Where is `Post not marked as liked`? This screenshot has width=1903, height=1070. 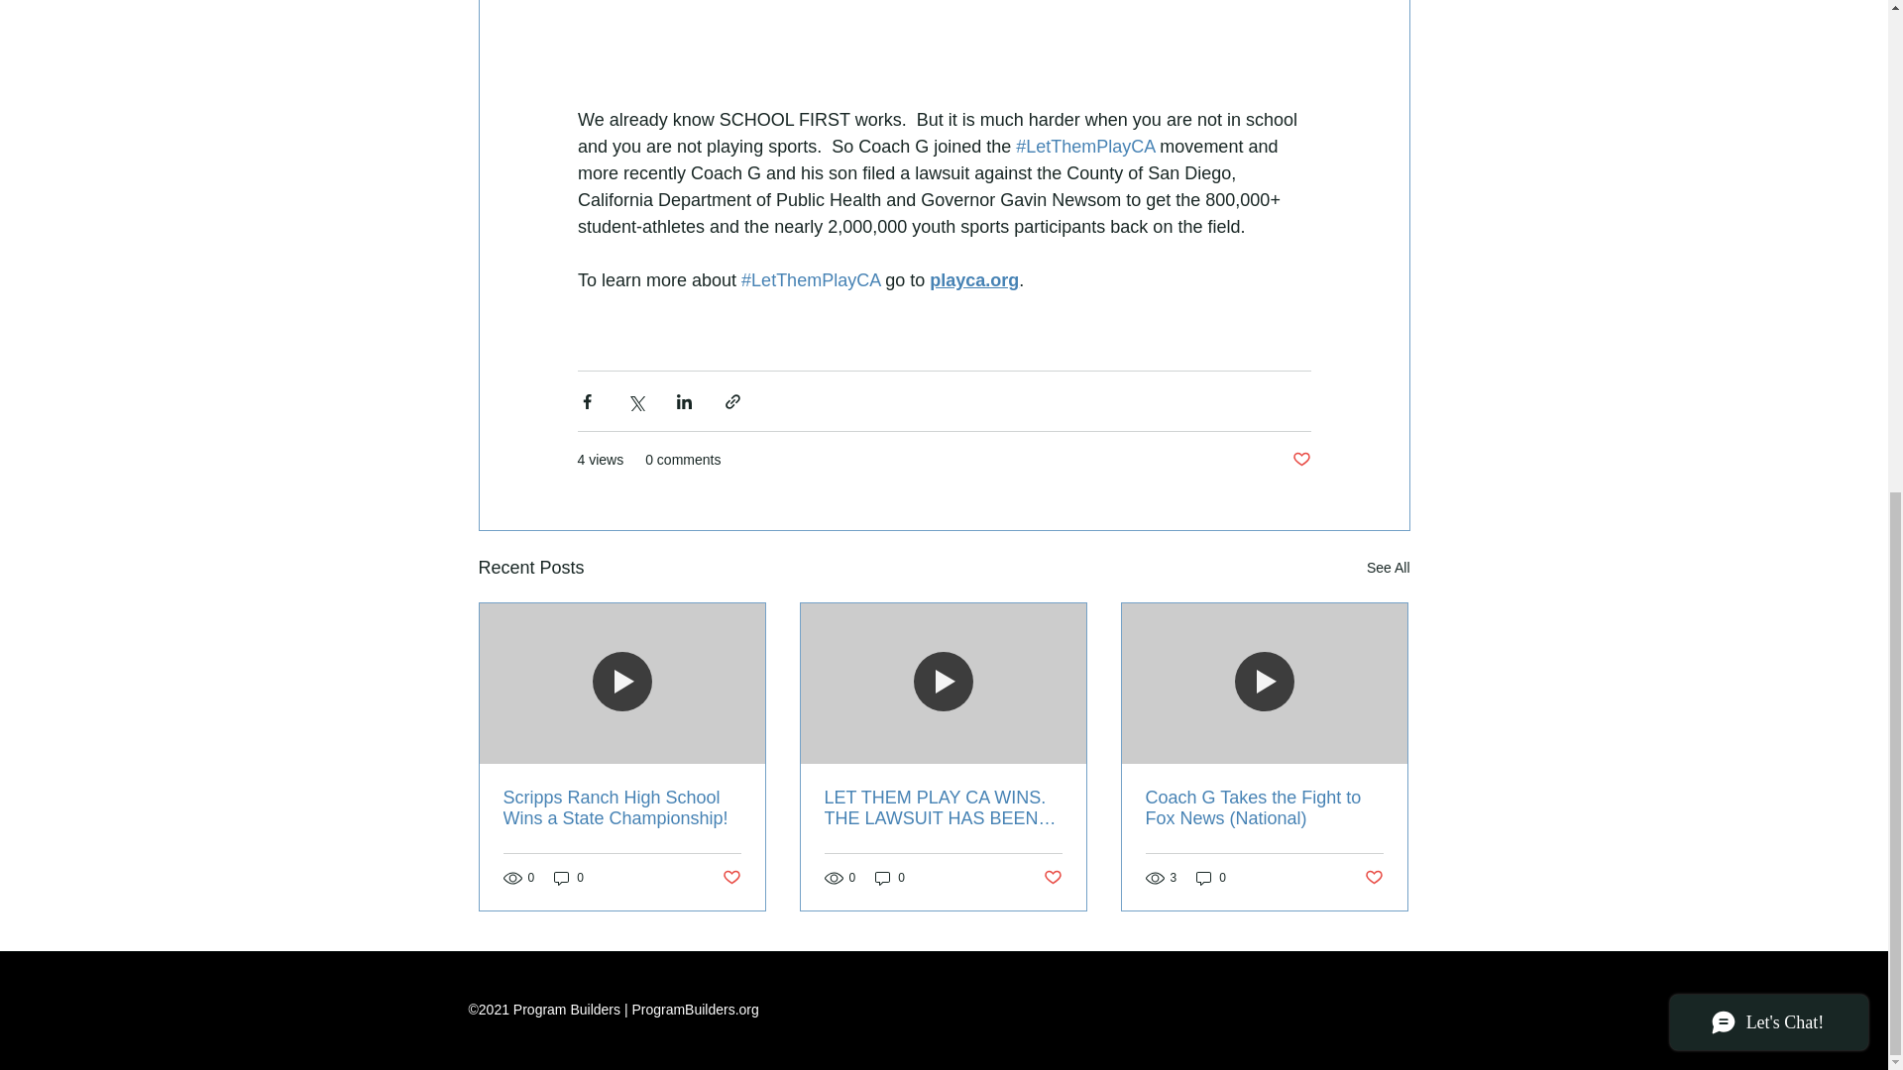 Post not marked as liked is located at coordinates (1053, 878).